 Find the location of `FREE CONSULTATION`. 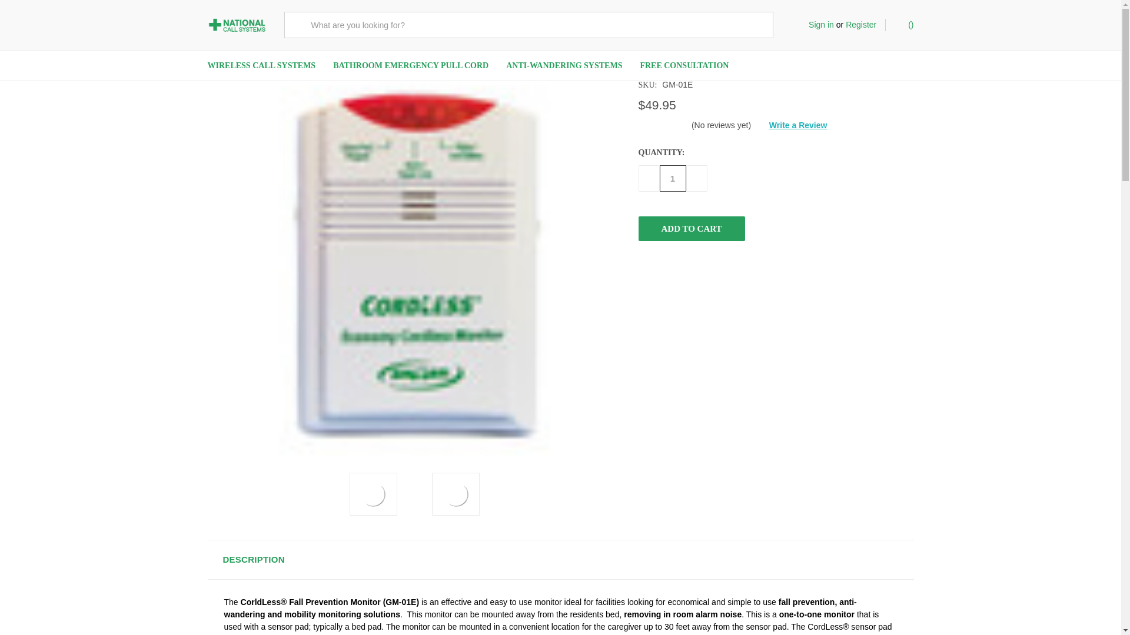

FREE CONSULTATION is located at coordinates (684, 66).